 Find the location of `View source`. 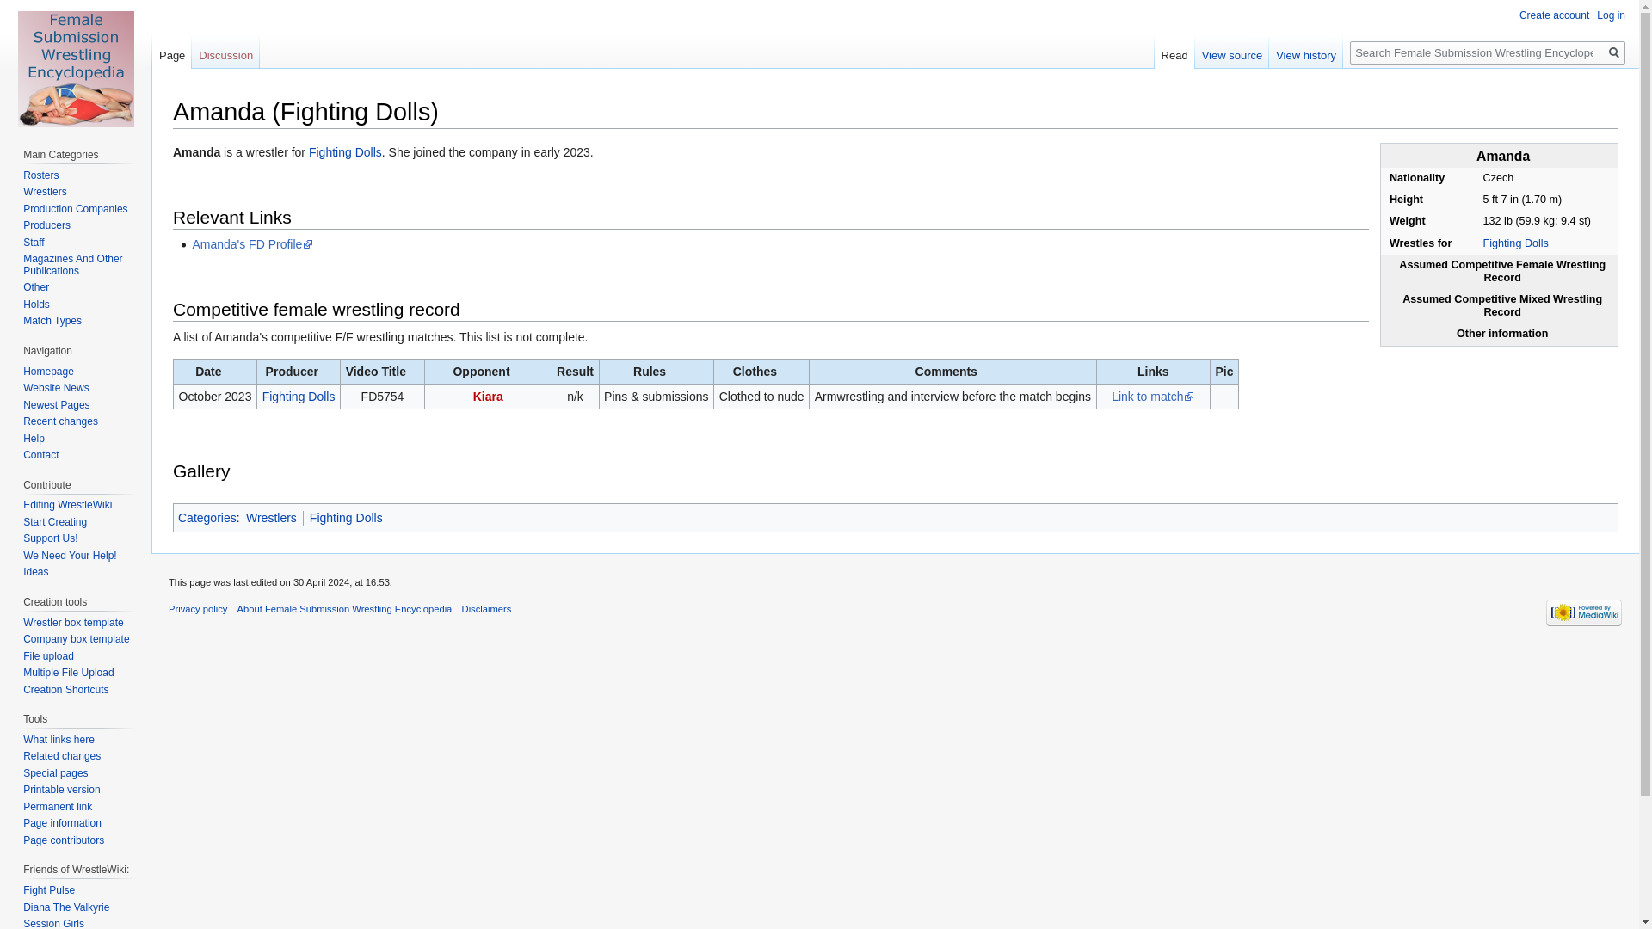

View source is located at coordinates (1232, 52).